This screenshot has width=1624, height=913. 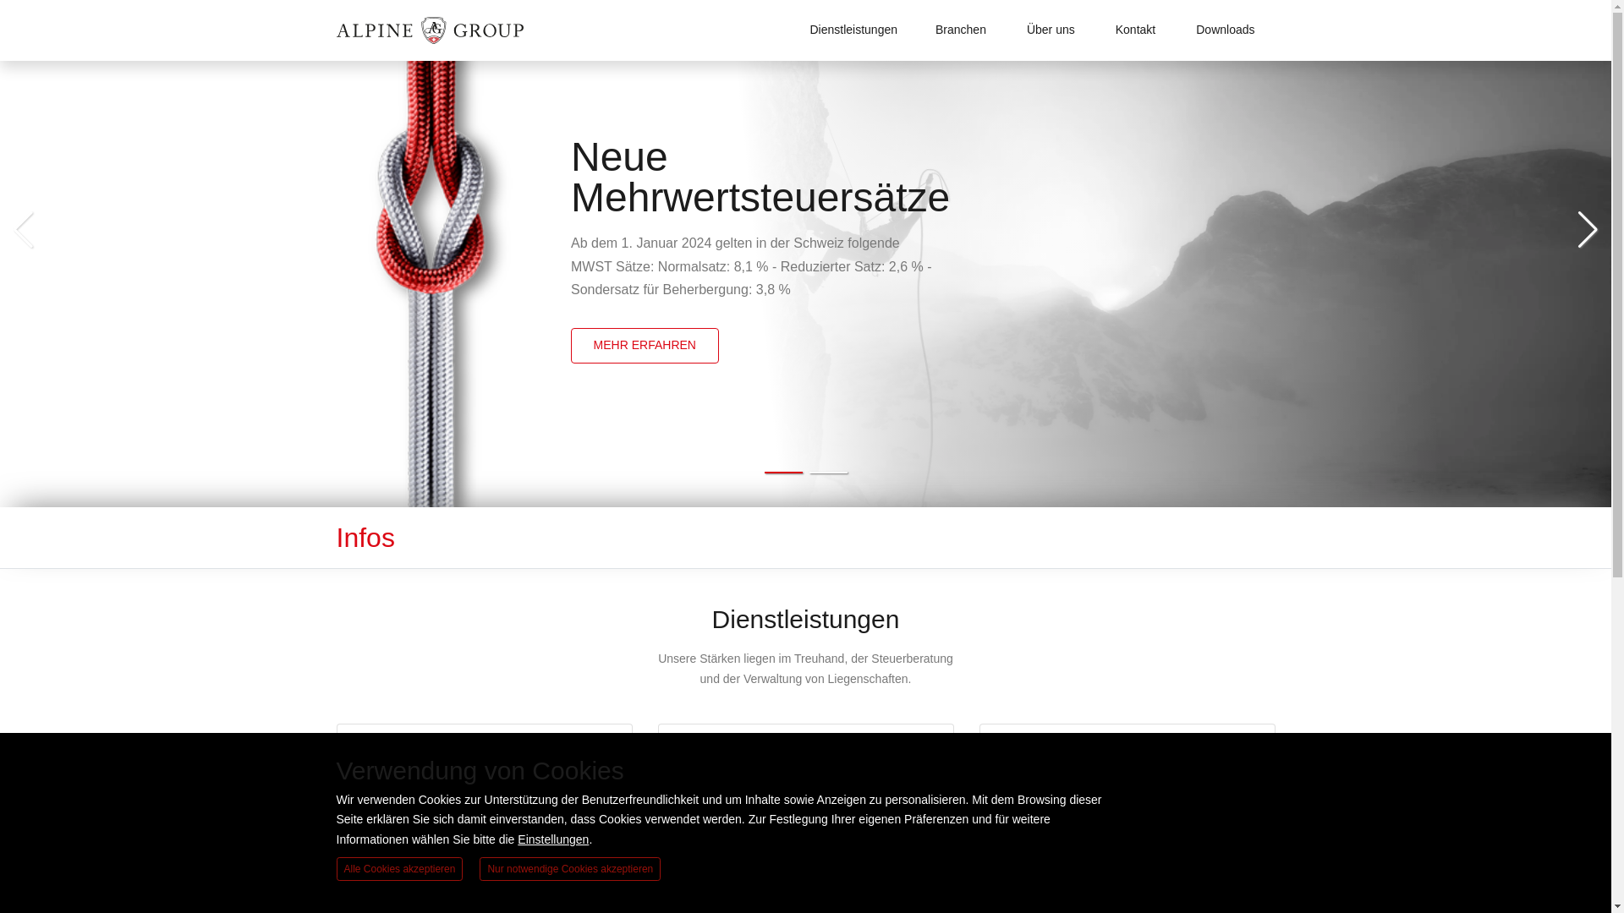 What do you see at coordinates (961, 30) in the screenshot?
I see `Branchen` at bounding box center [961, 30].